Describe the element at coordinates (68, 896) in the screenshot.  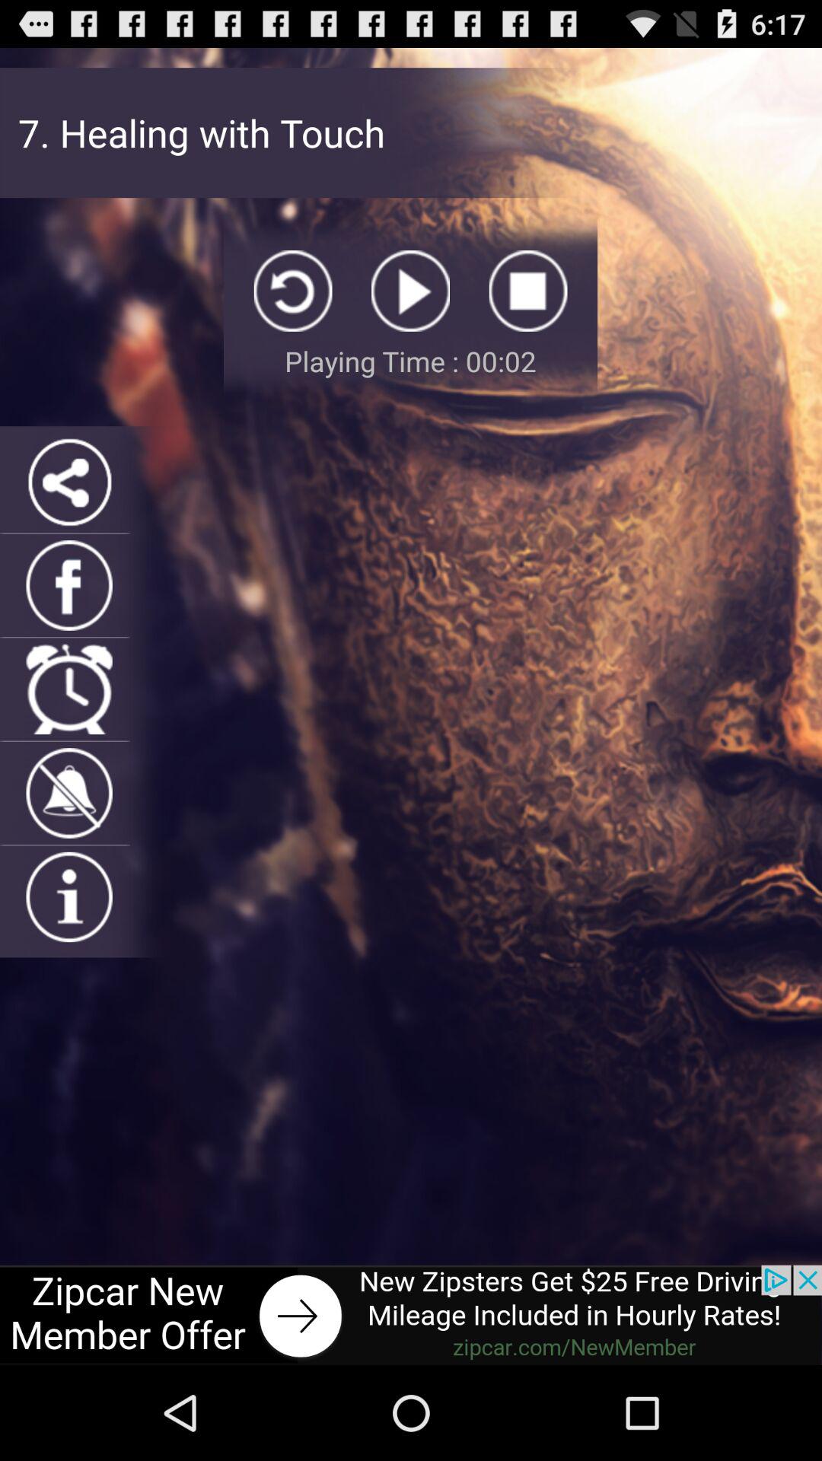
I see `information icon` at that location.